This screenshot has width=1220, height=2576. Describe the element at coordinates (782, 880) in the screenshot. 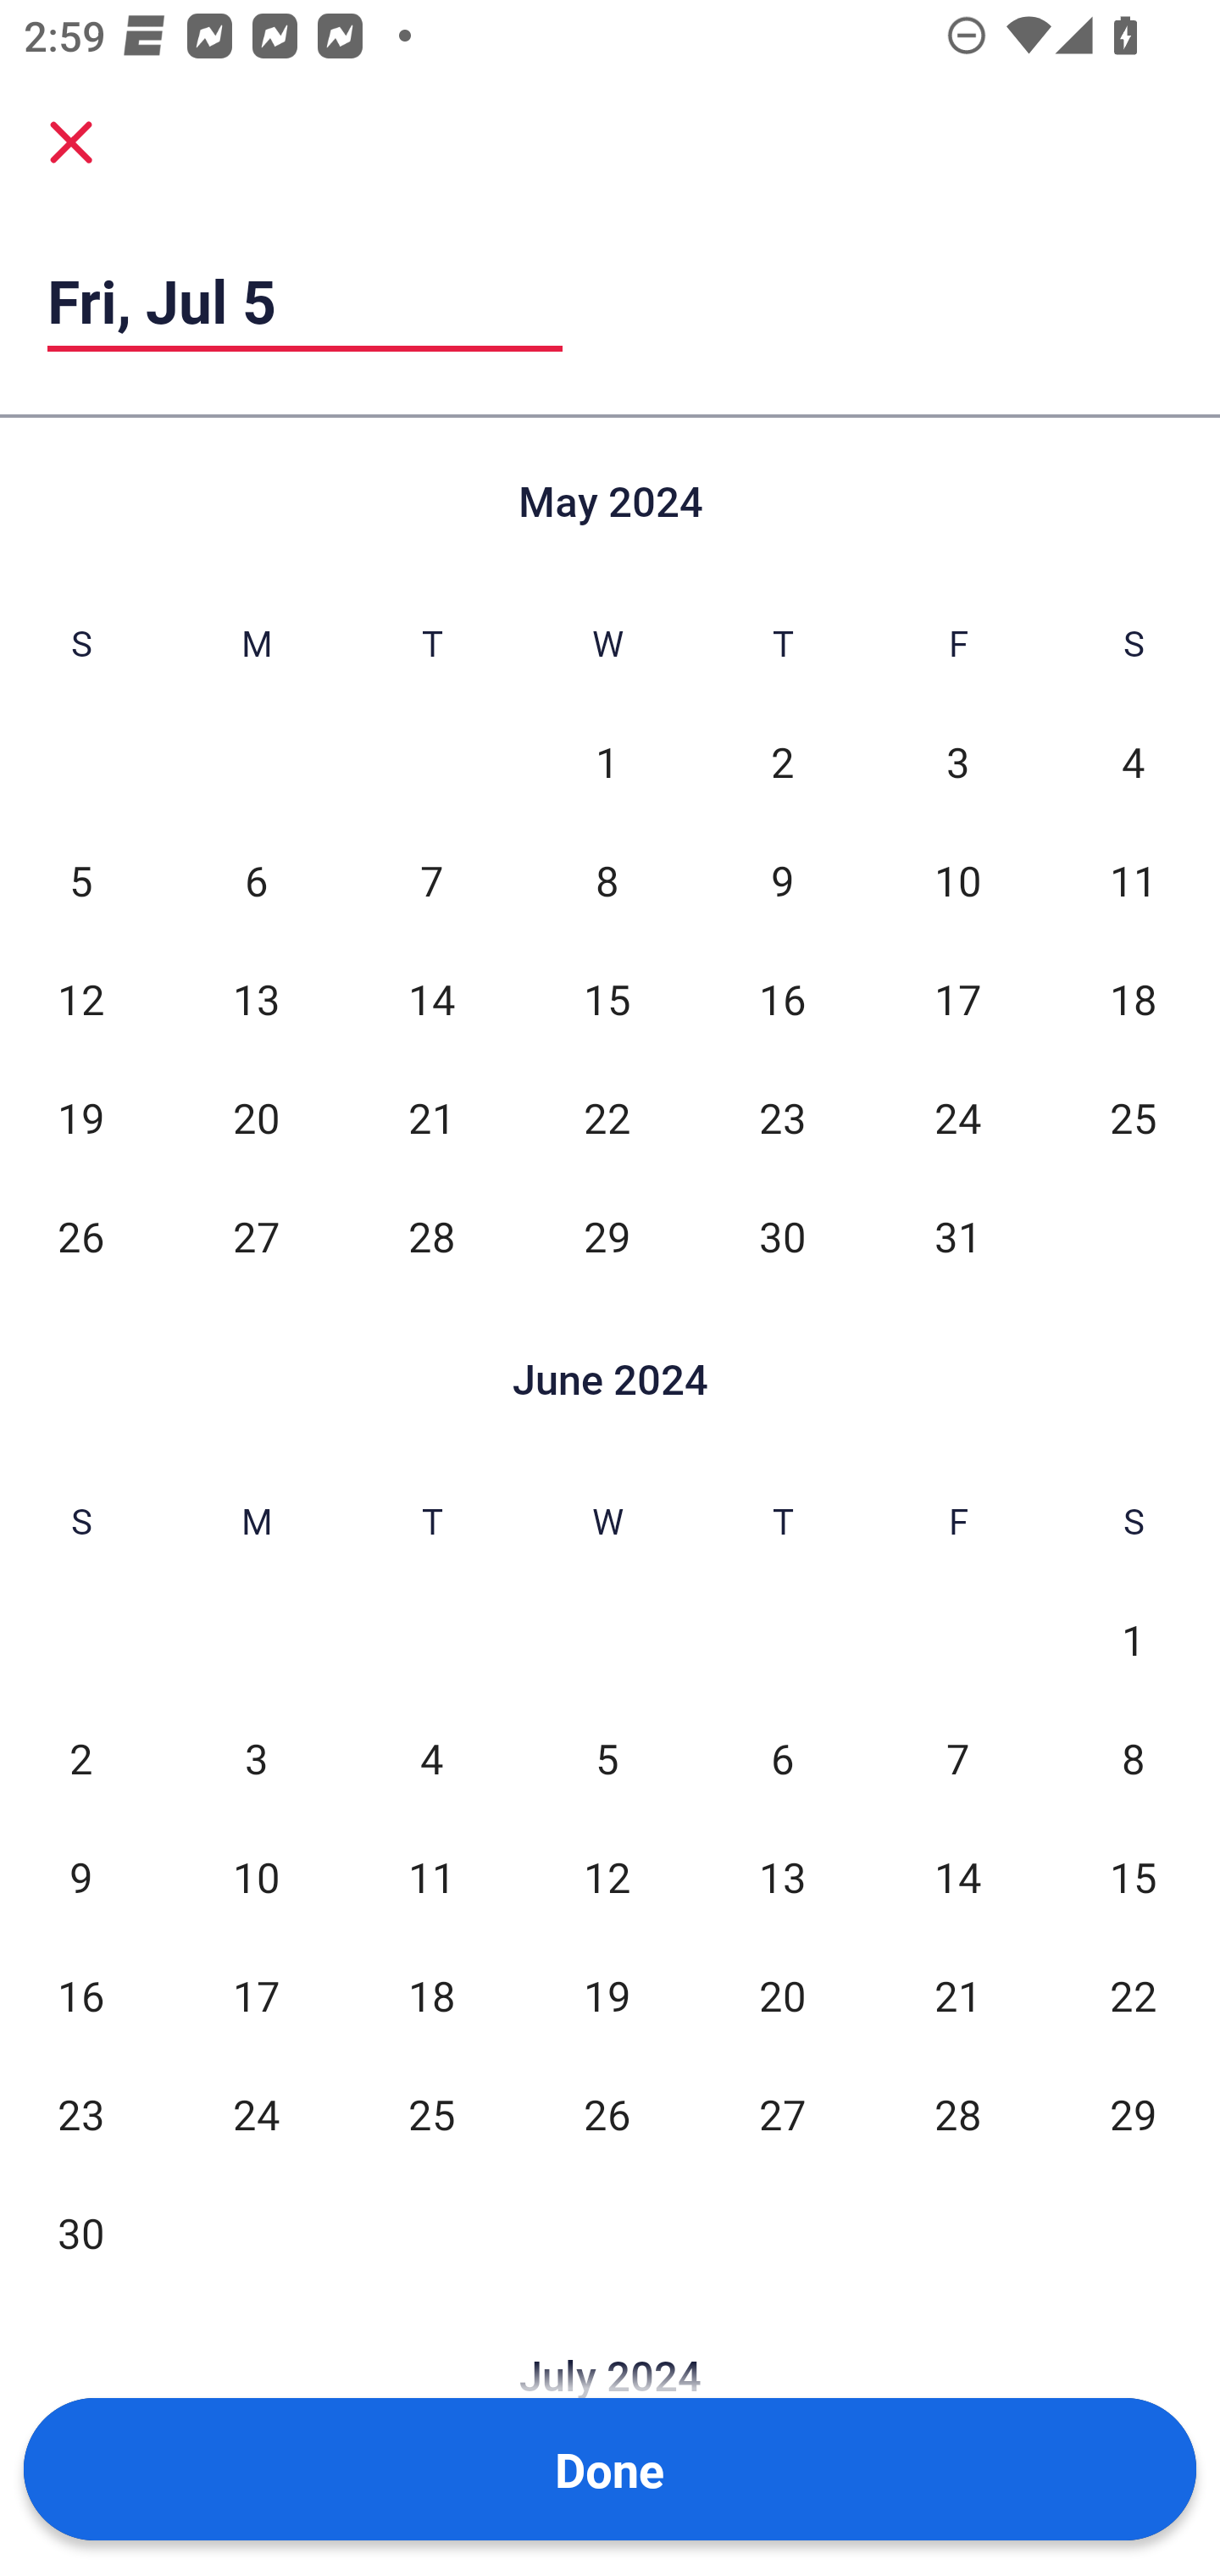

I see `9 Thu, May 9, Not Selected` at that location.